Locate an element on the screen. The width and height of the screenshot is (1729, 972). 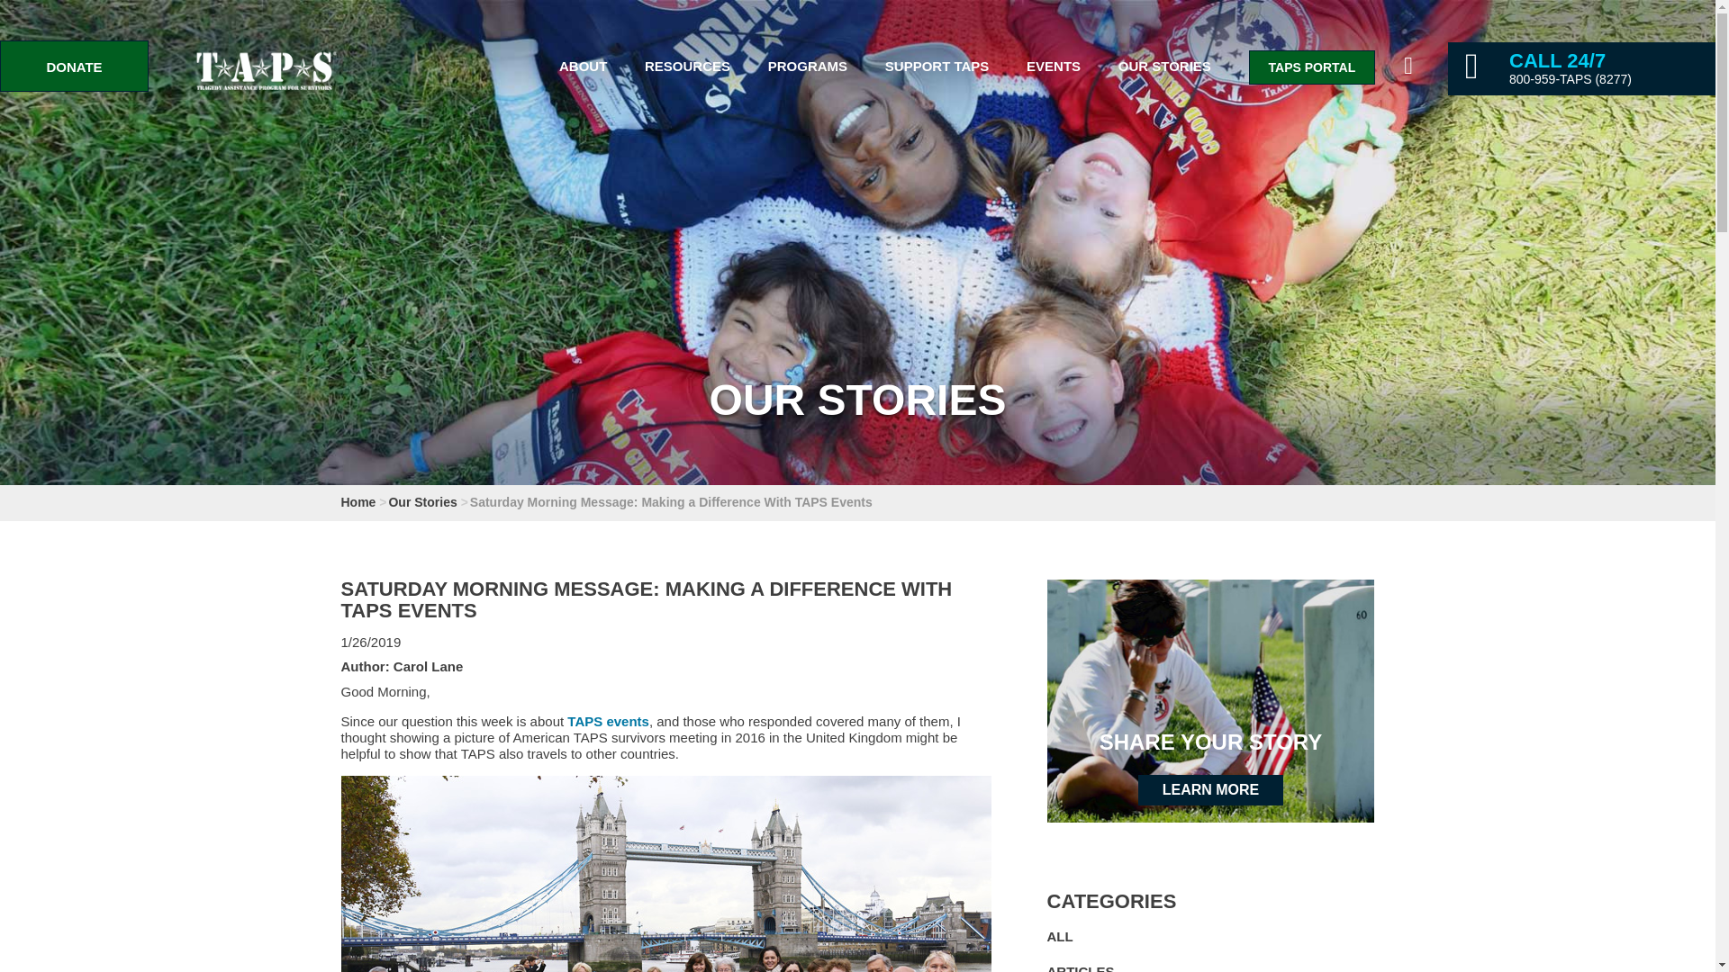
Survivors Gather under the London Bridge is located at coordinates (665, 873).